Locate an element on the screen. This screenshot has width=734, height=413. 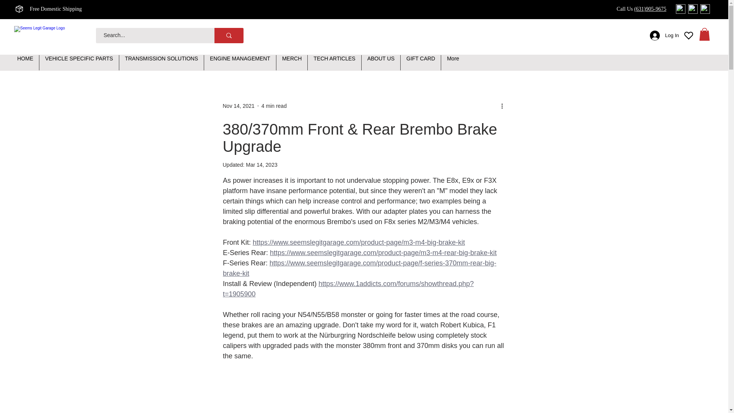
TRANSMISSION SOLUTIONS is located at coordinates (161, 62).